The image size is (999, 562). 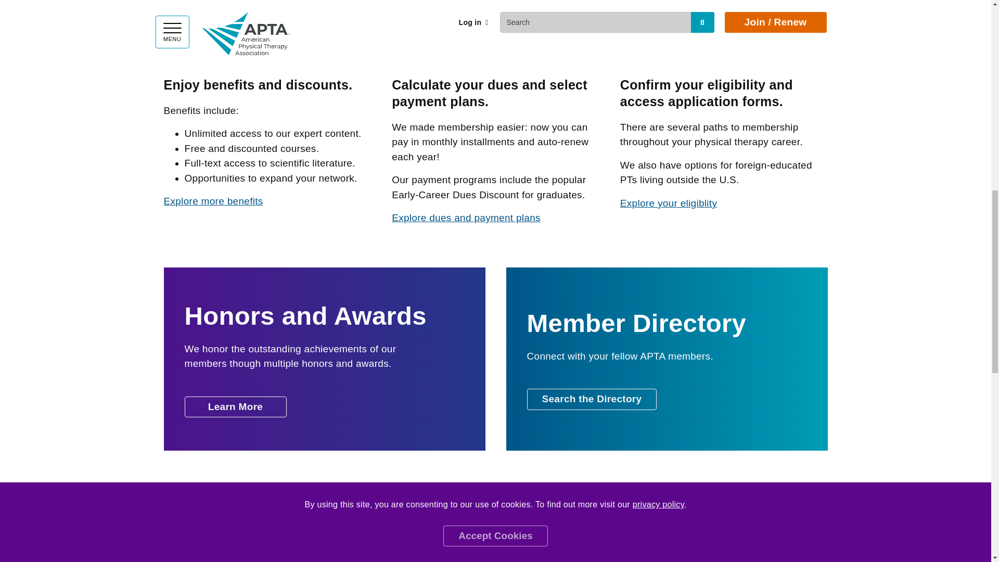 I want to click on Explore dues and payment plans, so click(x=466, y=218).